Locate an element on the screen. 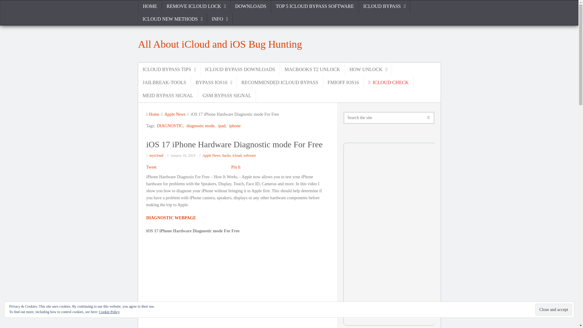 This screenshot has width=583, height=328. Close and accept is located at coordinates (553, 309).